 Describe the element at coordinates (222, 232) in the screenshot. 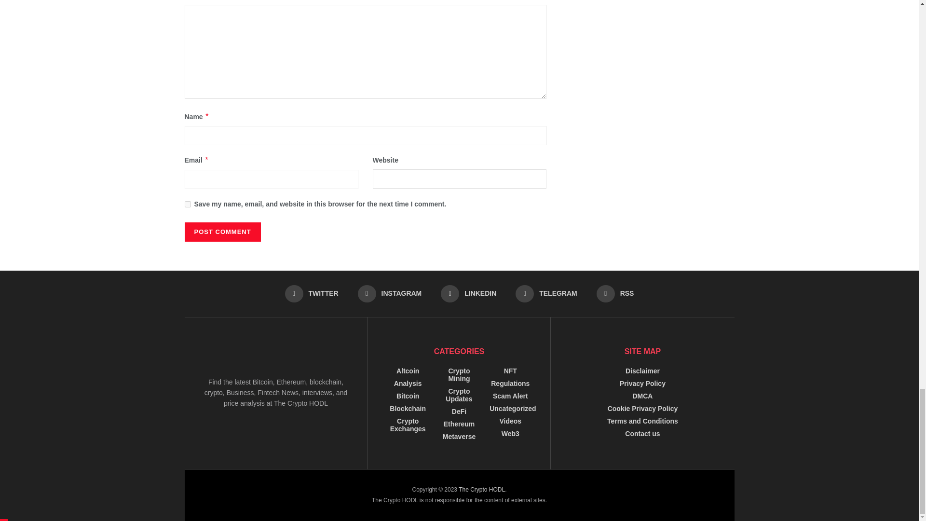

I see `Post Comment` at that location.